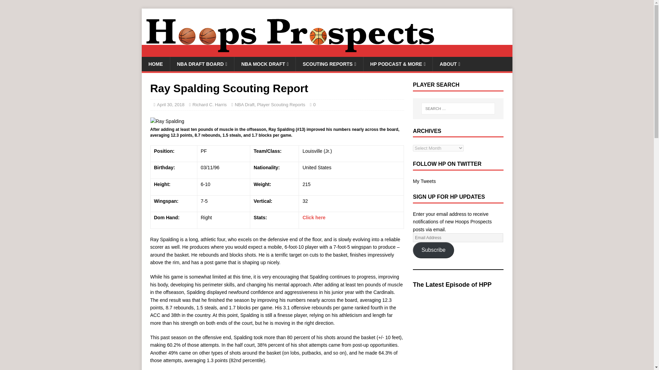  What do you see at coordinates (327, 53) in the screenshot?
I see `Hoops Prospects - In-depth NBA Draft Coverage` at bounding box center [327, 53].